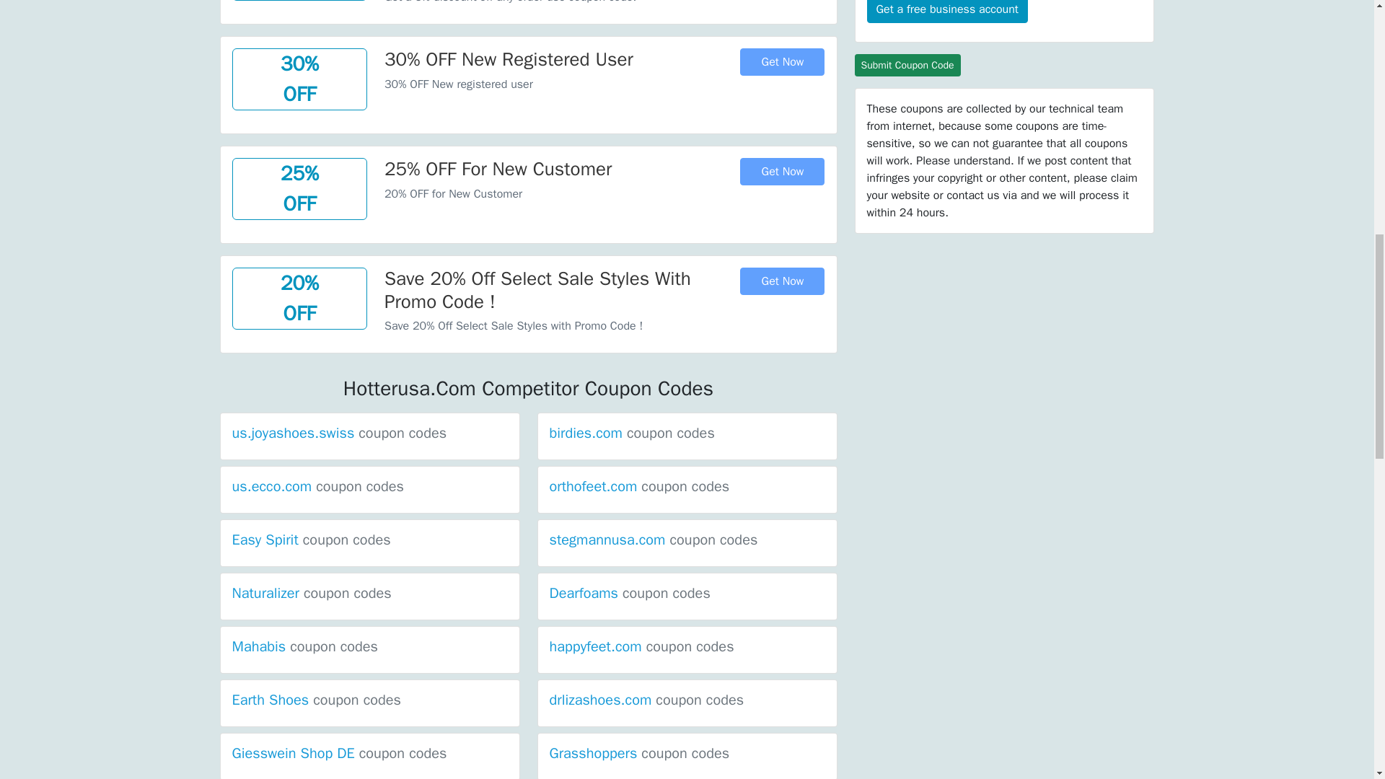 The width and height of the screenshot is (1385, 779). I want to click on birdies.com coupon codes, so click(632, 433).